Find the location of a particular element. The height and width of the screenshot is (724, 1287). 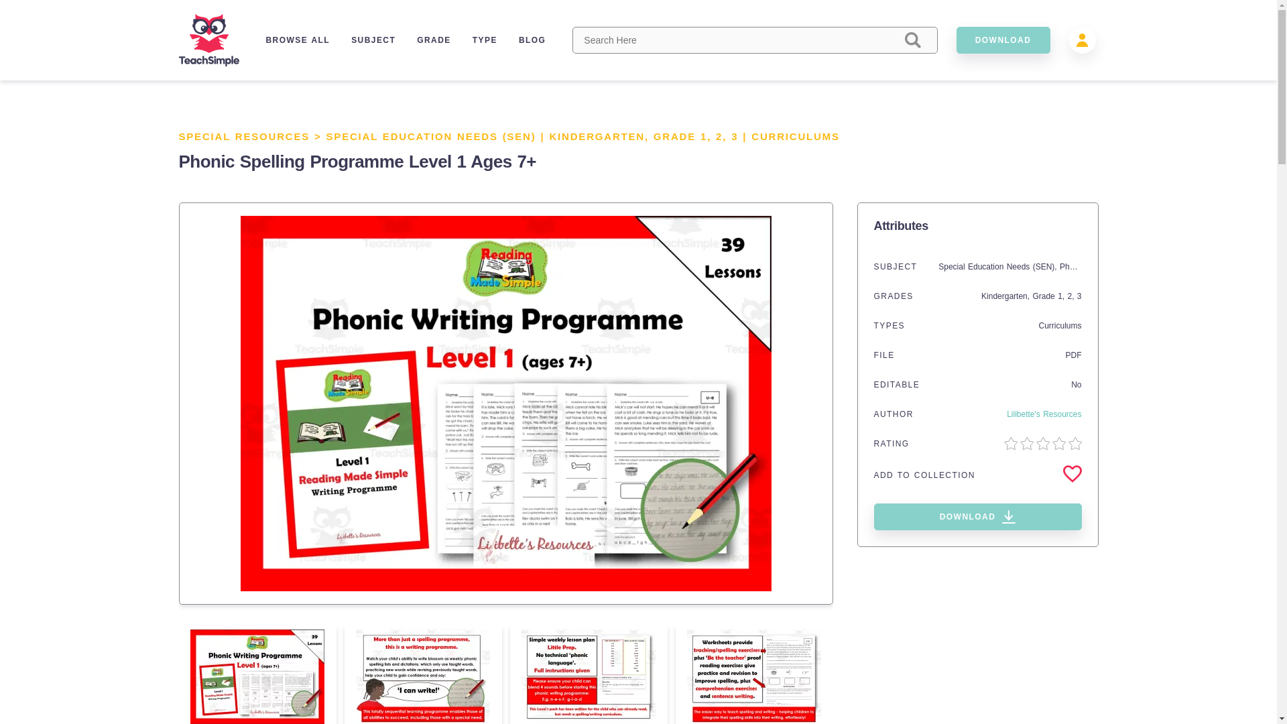

KINDERGARTEN is located at coordinates (597, 136).